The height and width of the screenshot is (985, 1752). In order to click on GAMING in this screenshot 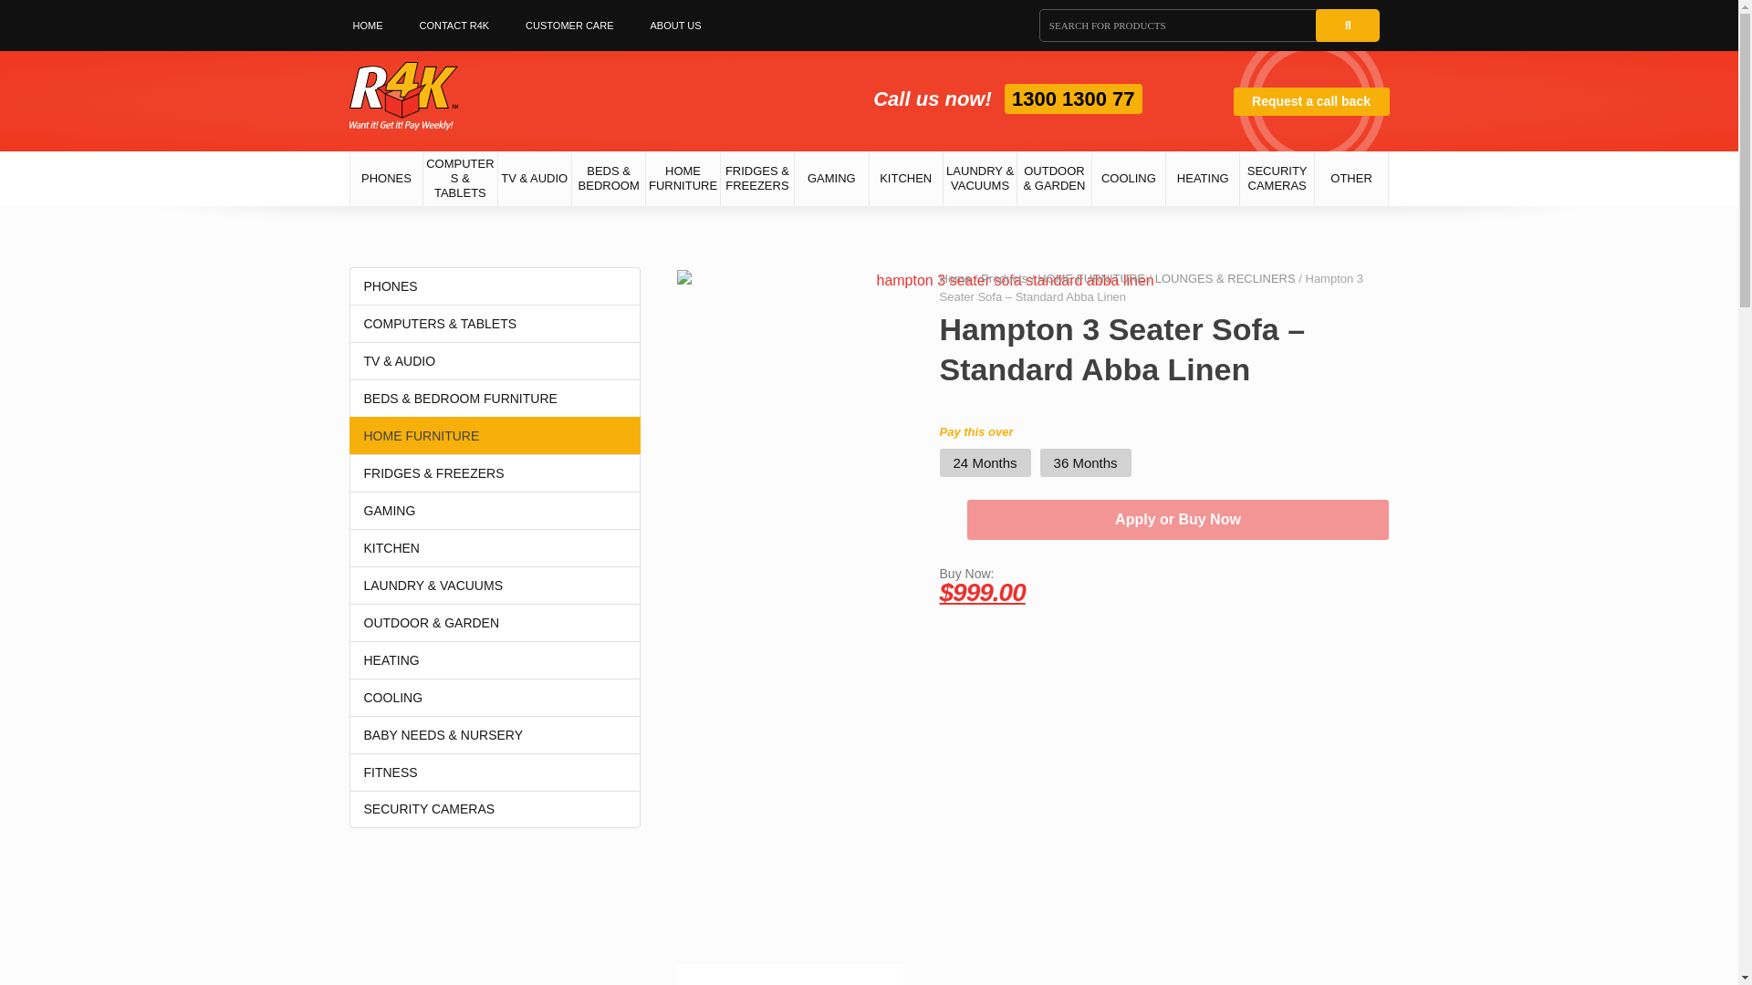, I will do `click(832, 179)`.